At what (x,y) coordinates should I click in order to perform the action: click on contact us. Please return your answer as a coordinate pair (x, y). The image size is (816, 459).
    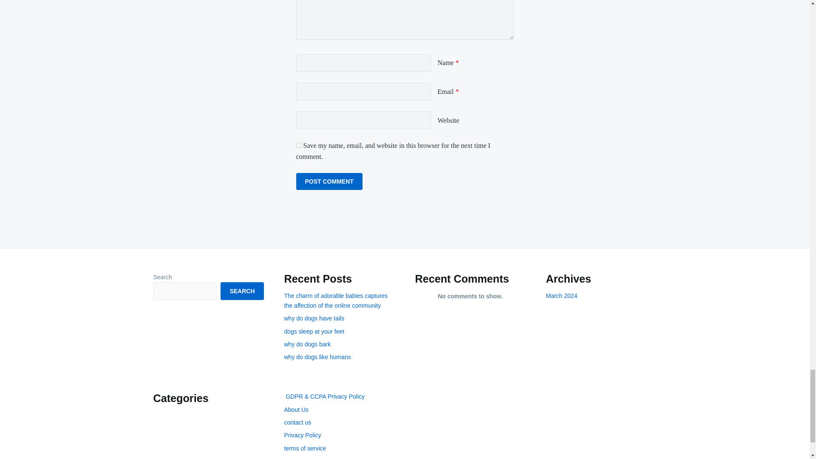
    Looking at the image, I should click on (297, 422).